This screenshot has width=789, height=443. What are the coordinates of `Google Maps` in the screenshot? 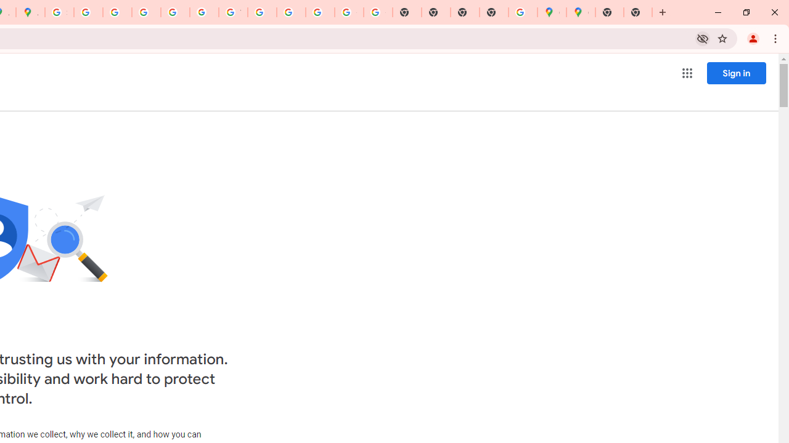 It's located at (581, 12).